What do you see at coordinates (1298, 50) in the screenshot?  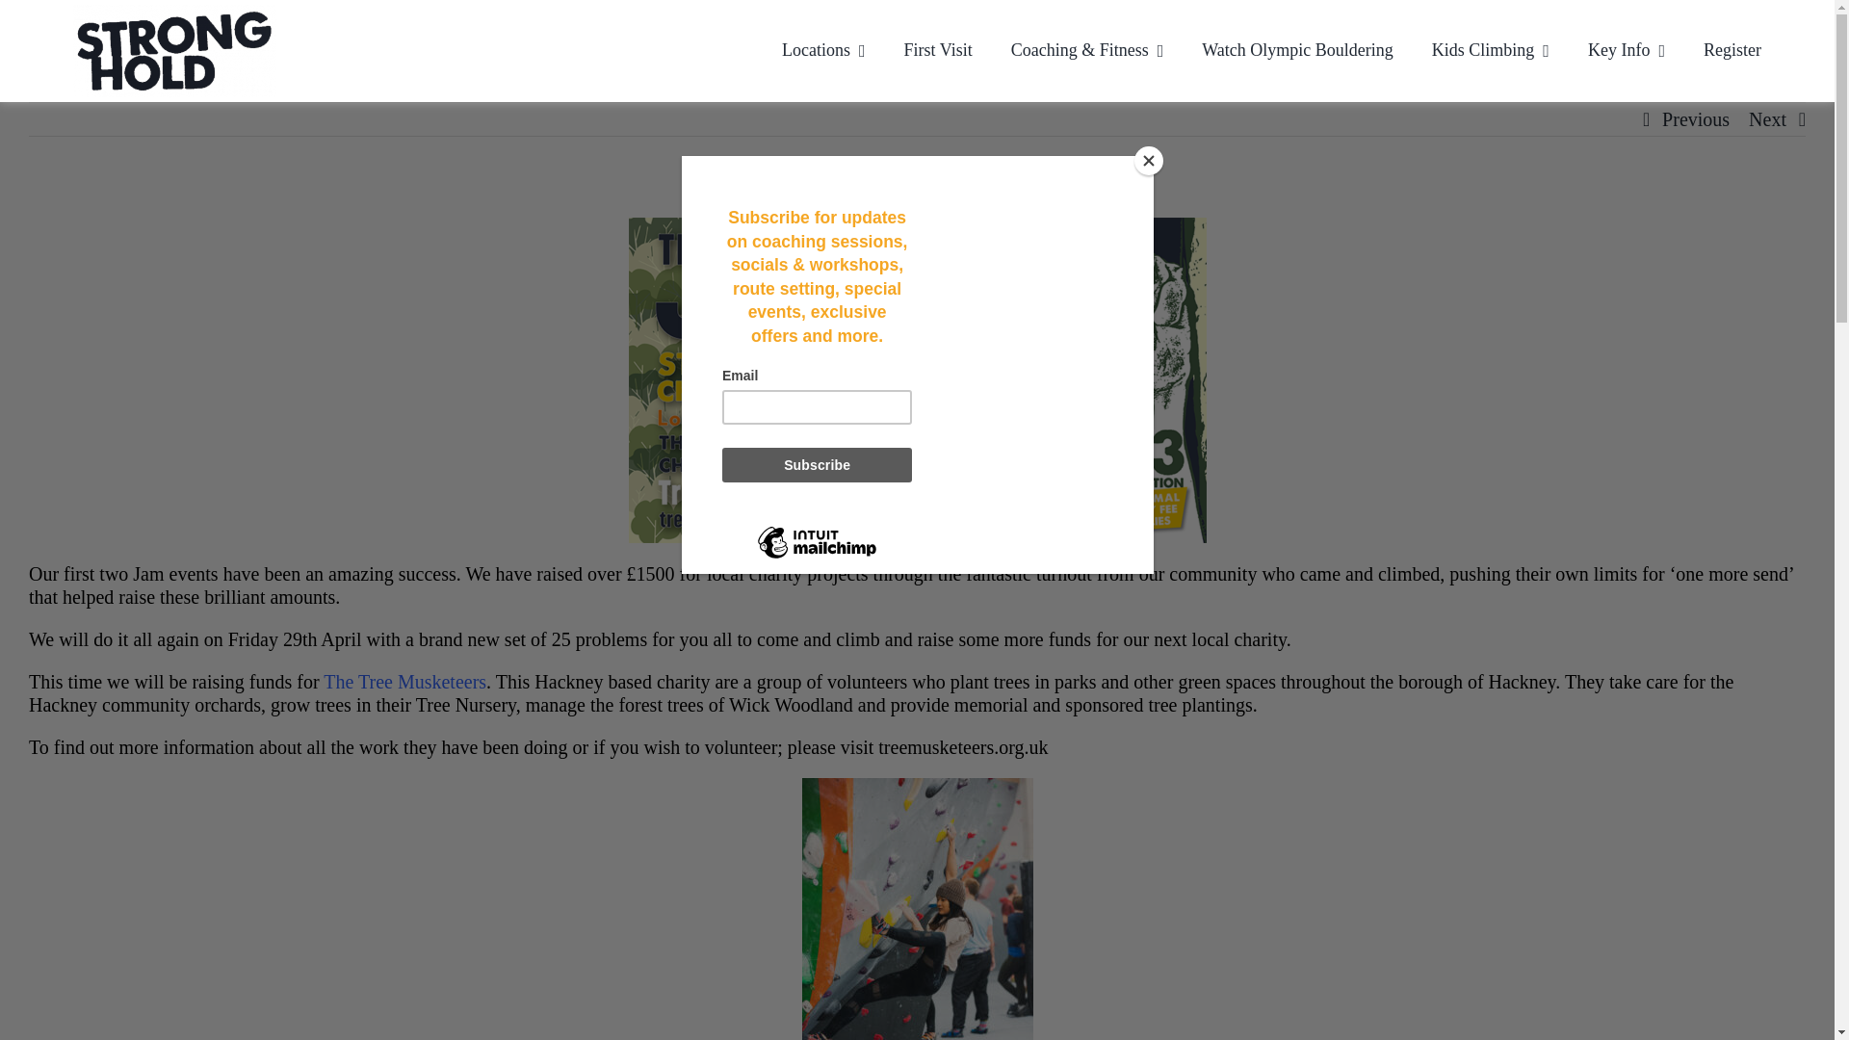 I see `Watch Olympic Bouldering` at bounding box center [1298, 50].